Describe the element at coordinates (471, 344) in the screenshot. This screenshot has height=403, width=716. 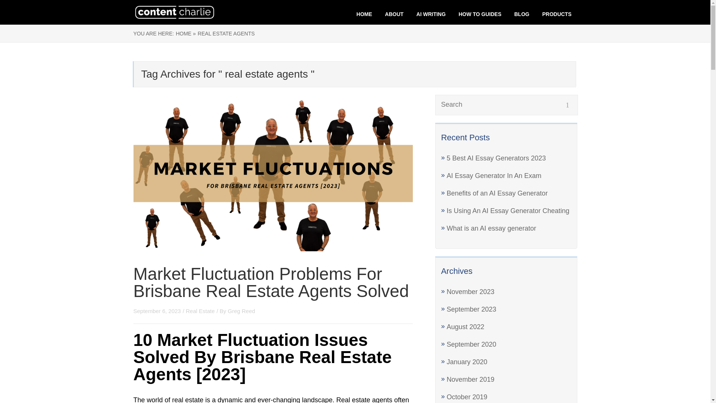
I see `September 2020` at that location.